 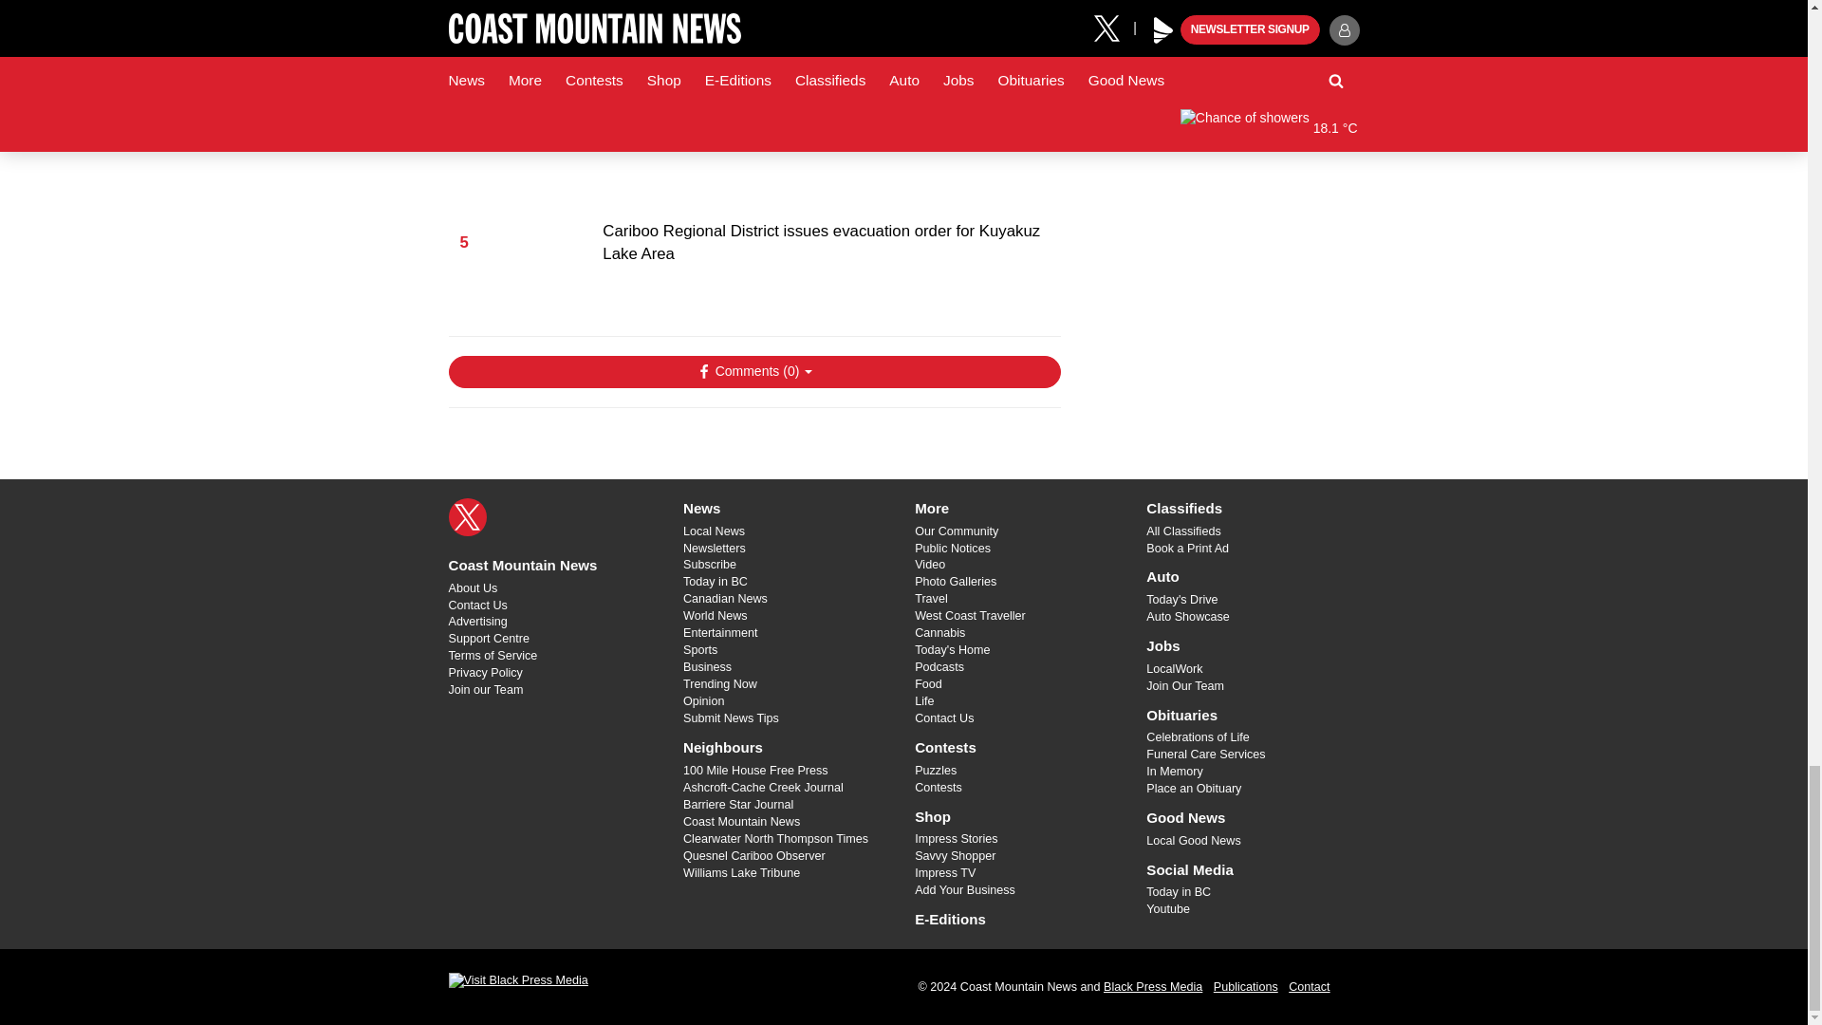 I want to click on Show Comments, so click(x=753, y=372).